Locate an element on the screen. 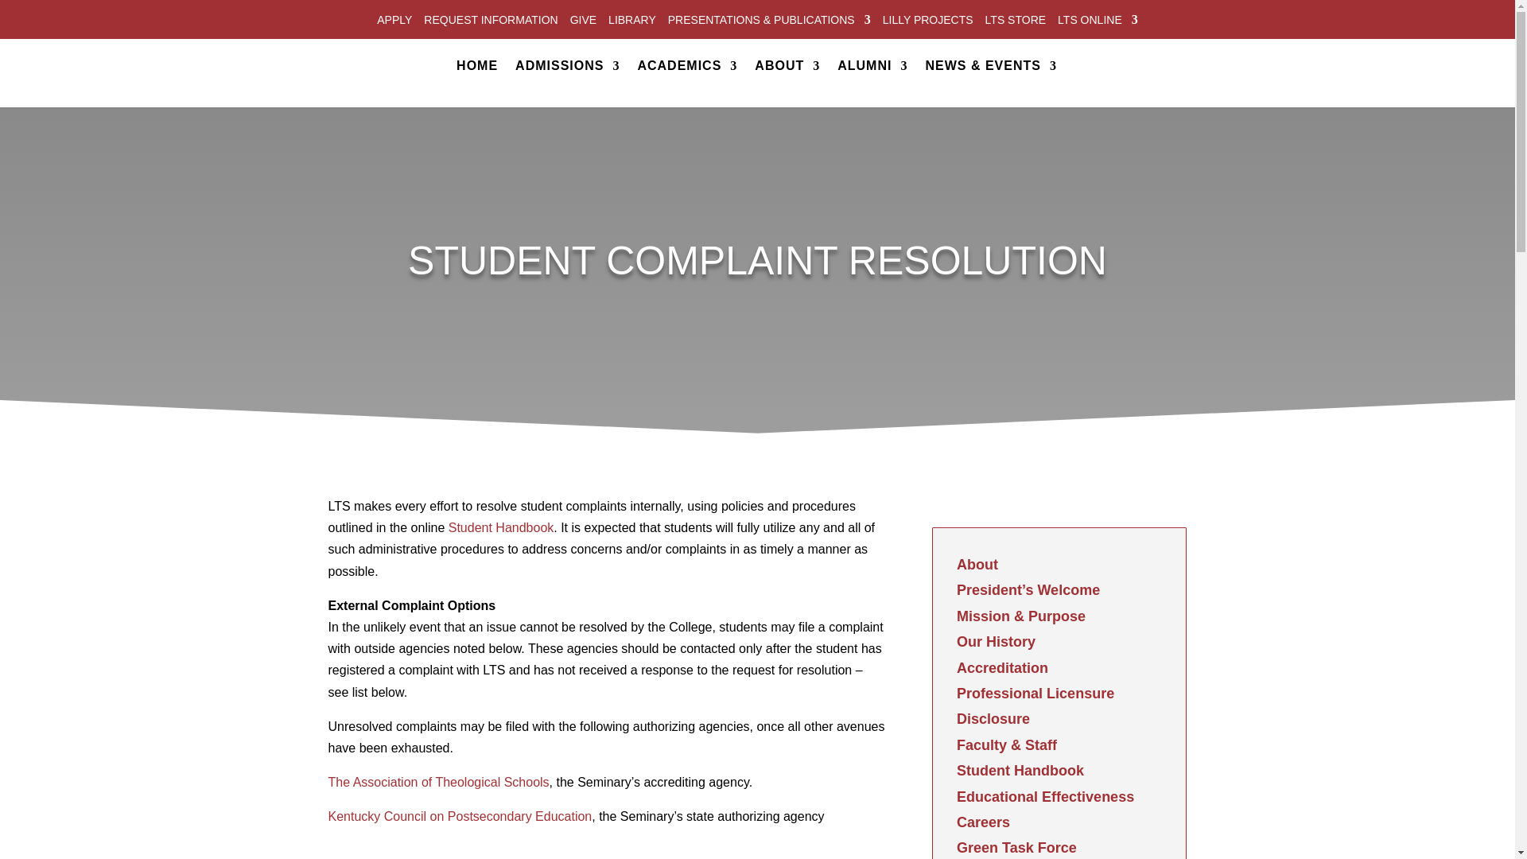 The width and height of the screenshot is (1527, 859). REQUEST INFORMATION is located at coordinates (490, 22).